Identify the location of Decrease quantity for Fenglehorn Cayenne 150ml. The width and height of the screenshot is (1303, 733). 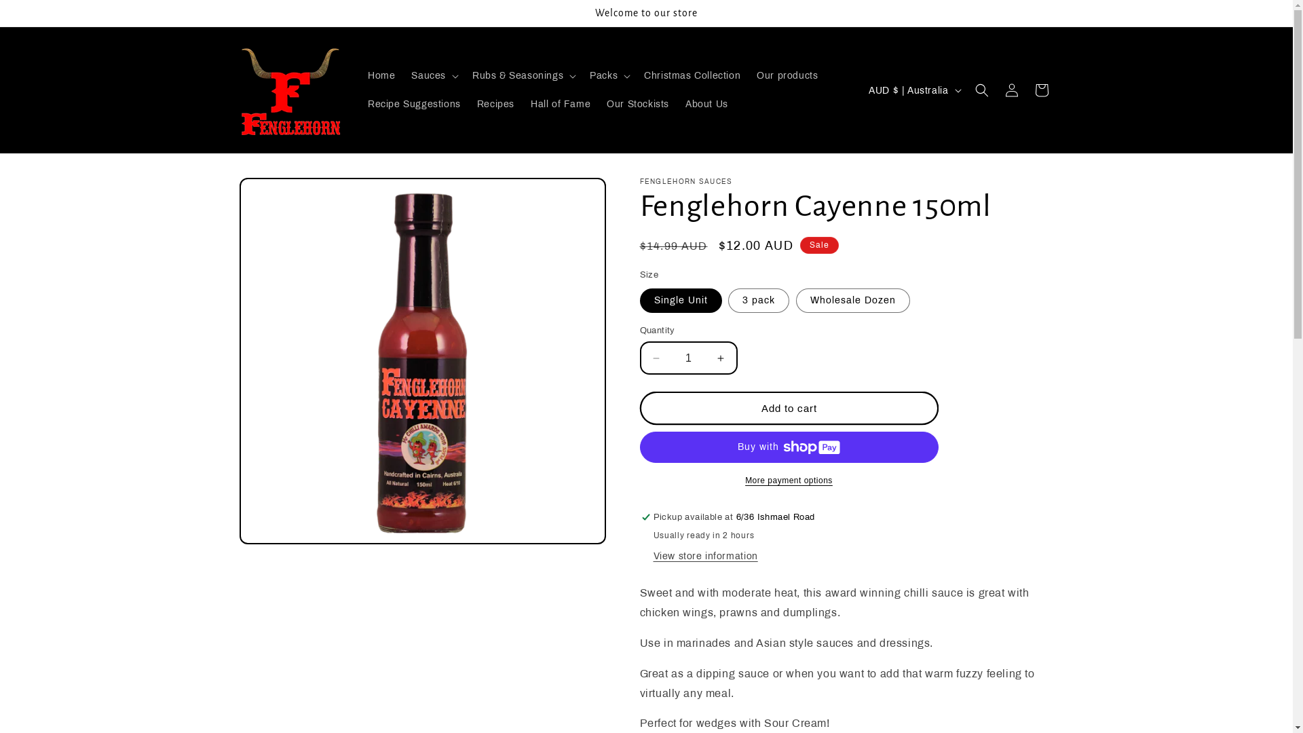
(656, 358).